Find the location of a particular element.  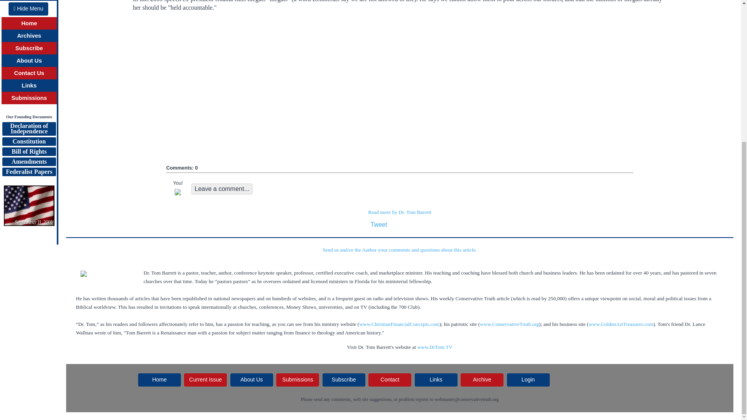

Current Issue is located at coordinates (205, 380).